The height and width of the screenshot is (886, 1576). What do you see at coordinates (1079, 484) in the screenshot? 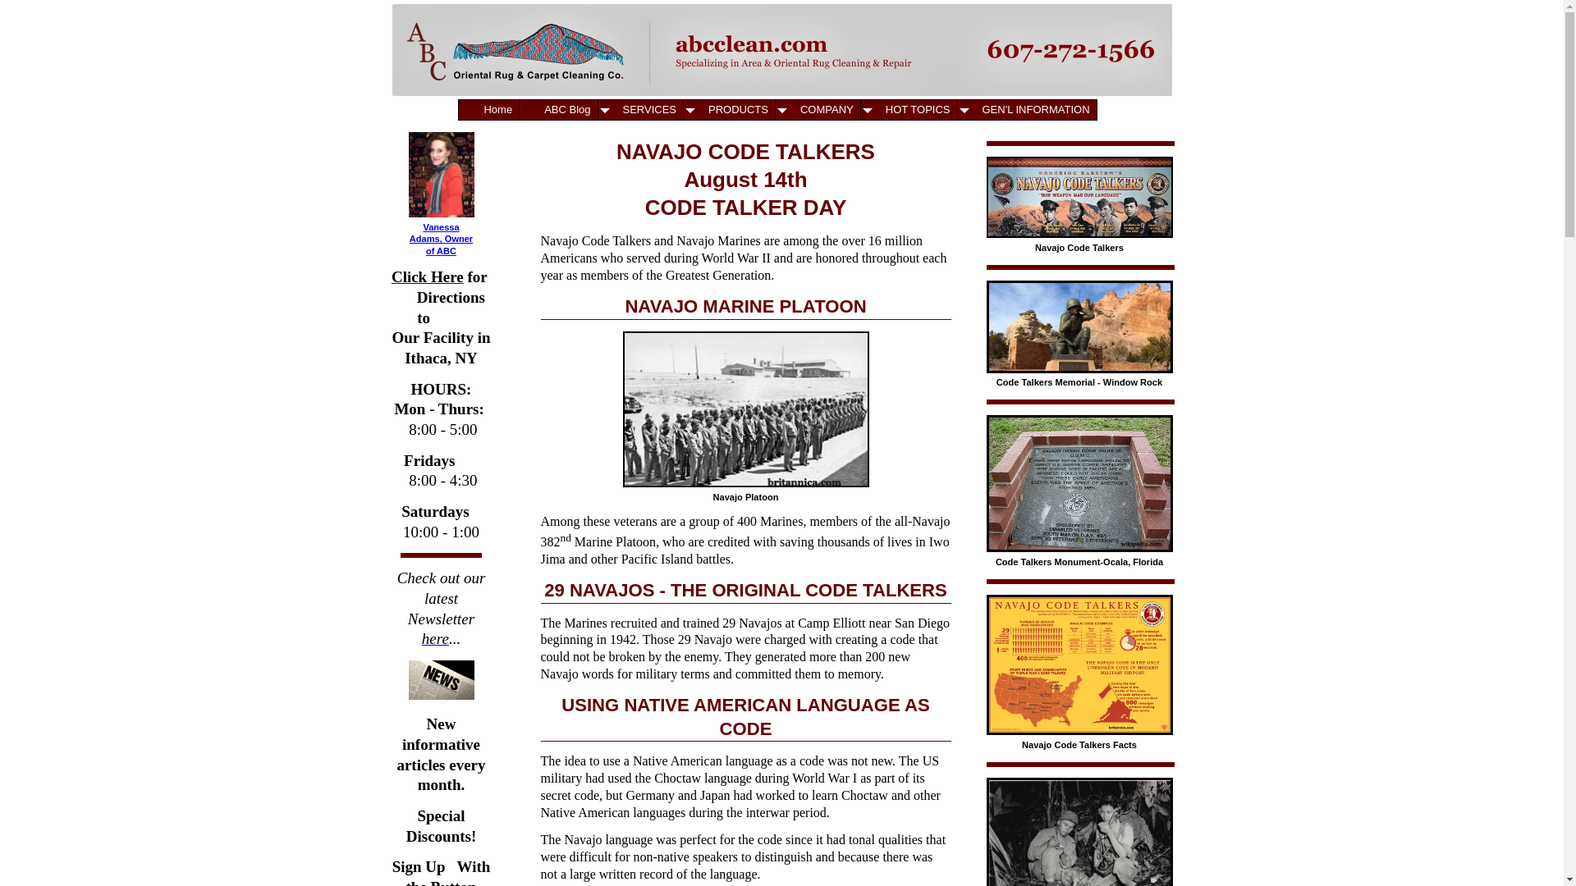
I see `Code Talkers Monument-Ocala, Florida` at bounding box center [1079, 484].